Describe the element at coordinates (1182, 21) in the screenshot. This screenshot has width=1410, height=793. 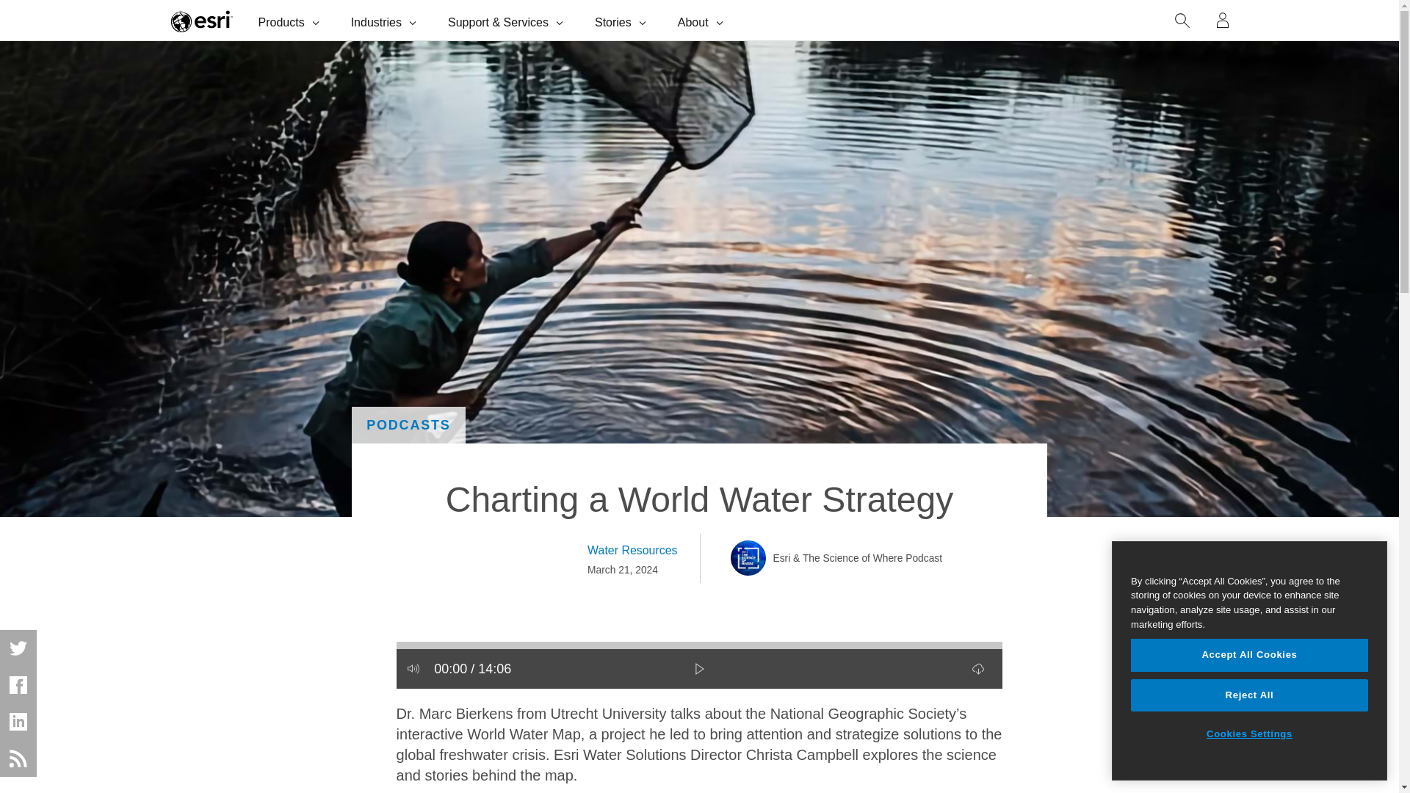
I see `Search` at that location.